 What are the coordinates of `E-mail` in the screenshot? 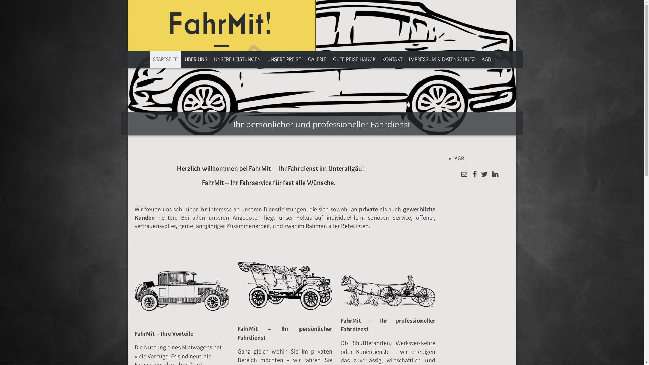 It's located at (464, 175).